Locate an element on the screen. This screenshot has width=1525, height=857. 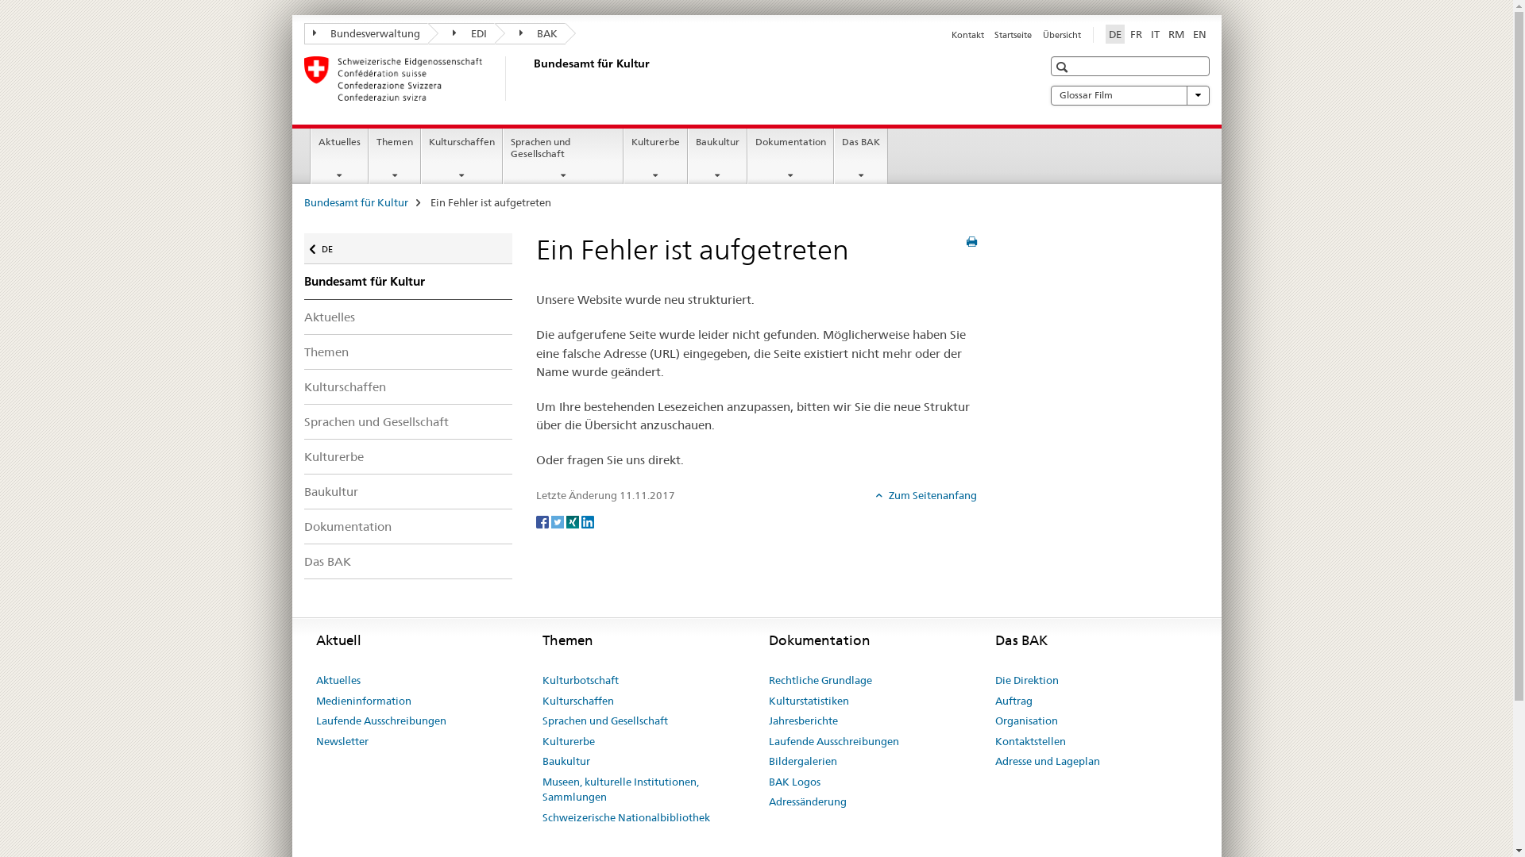
RM is located at coordinates (1176, 34).